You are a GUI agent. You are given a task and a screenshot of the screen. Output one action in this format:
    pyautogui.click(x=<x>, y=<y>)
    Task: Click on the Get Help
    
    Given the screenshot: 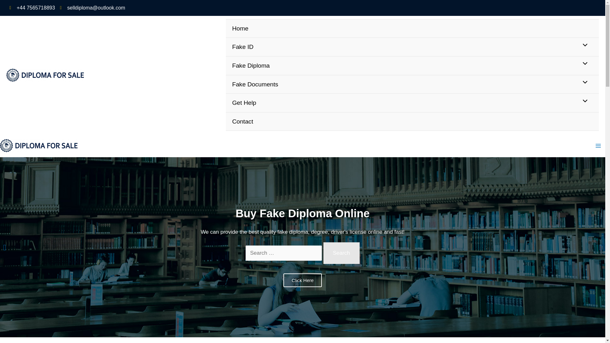 What is the action you would take?
    pyautogui.click(x=412, y=103)
    